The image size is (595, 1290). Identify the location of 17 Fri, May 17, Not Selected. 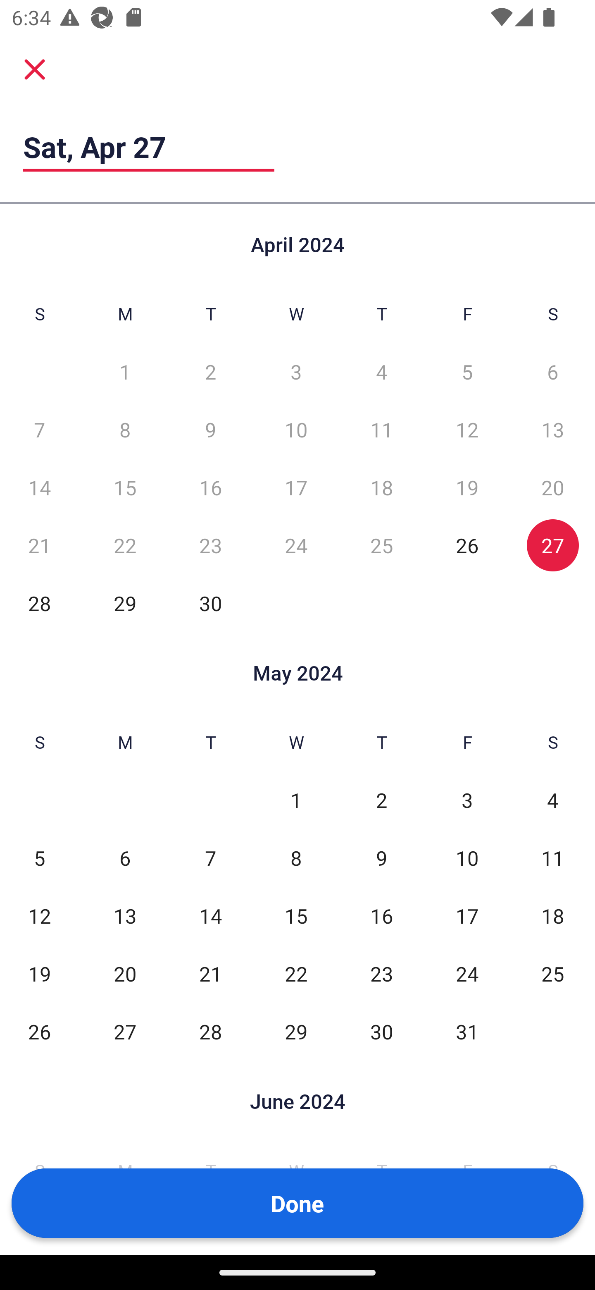
(467, 915).